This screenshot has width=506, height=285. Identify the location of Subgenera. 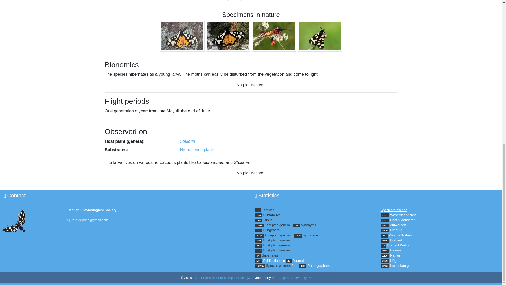
(271, 230).